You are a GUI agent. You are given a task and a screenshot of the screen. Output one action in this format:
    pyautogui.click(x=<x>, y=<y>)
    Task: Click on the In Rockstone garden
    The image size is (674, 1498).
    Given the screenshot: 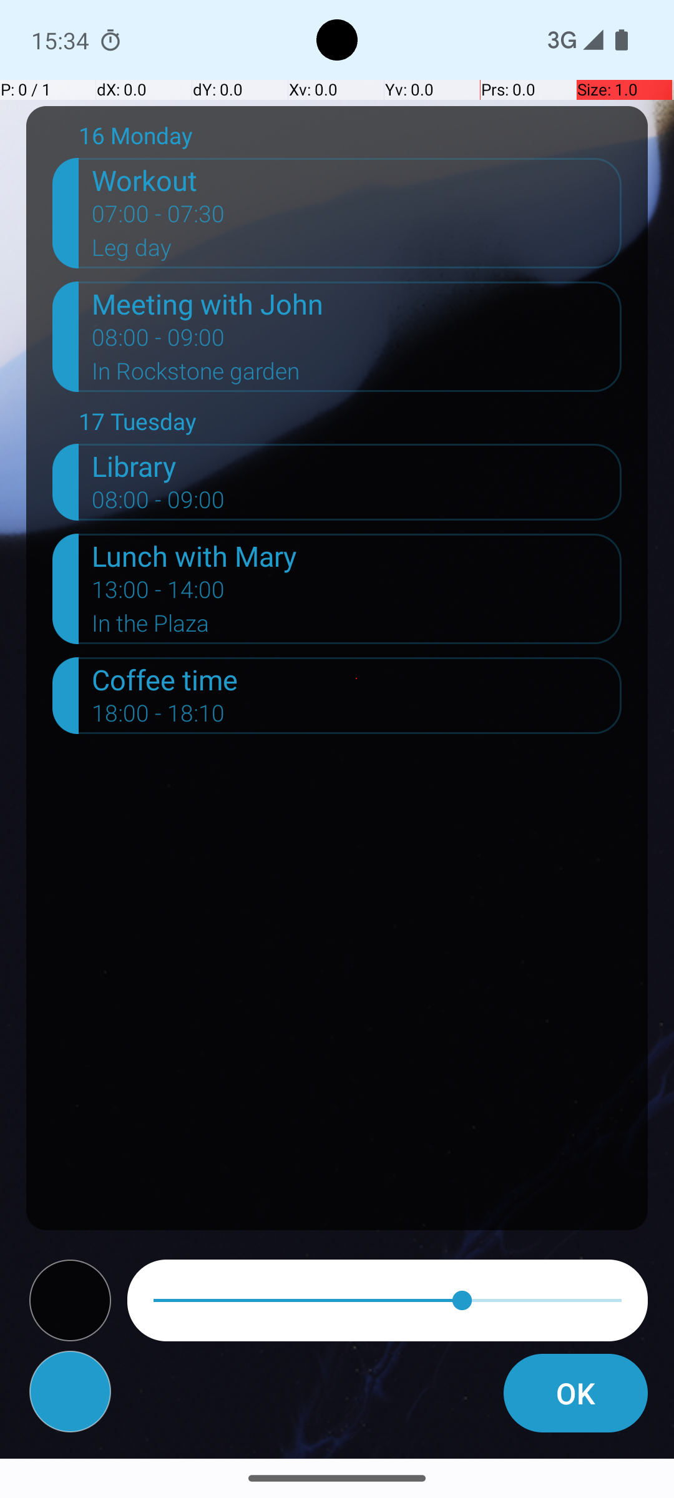 What is the action you would take?
    pyautogui.click(x=357, y=375)
    